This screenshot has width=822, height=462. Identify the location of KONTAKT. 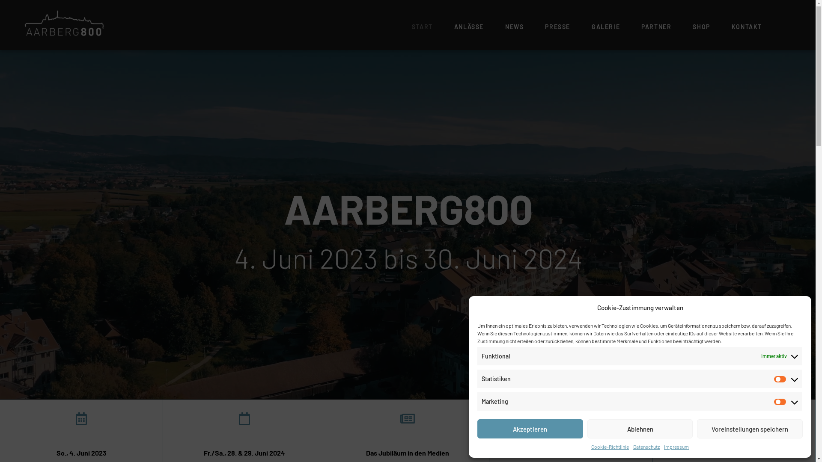
(747, 27).